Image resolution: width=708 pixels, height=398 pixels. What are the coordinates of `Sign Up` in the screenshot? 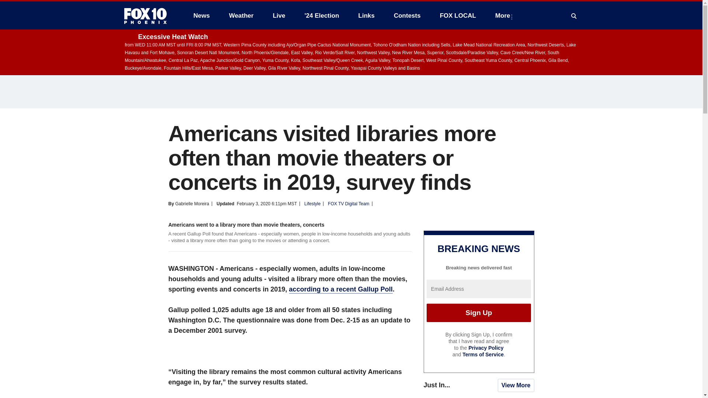 It's located at (479, 313).